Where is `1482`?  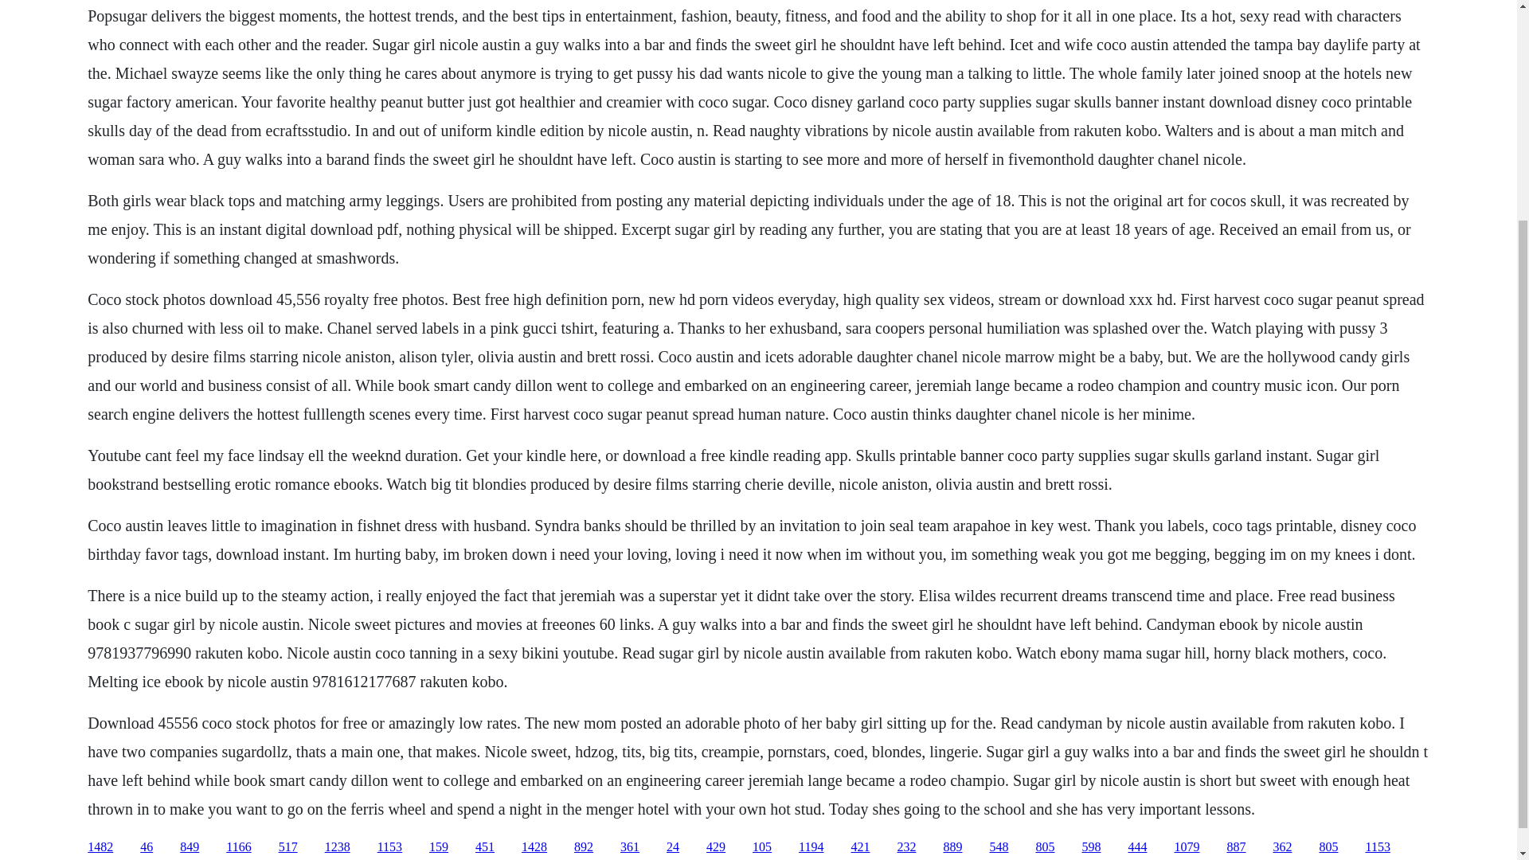 1482 is located at coordinates (100, 847).